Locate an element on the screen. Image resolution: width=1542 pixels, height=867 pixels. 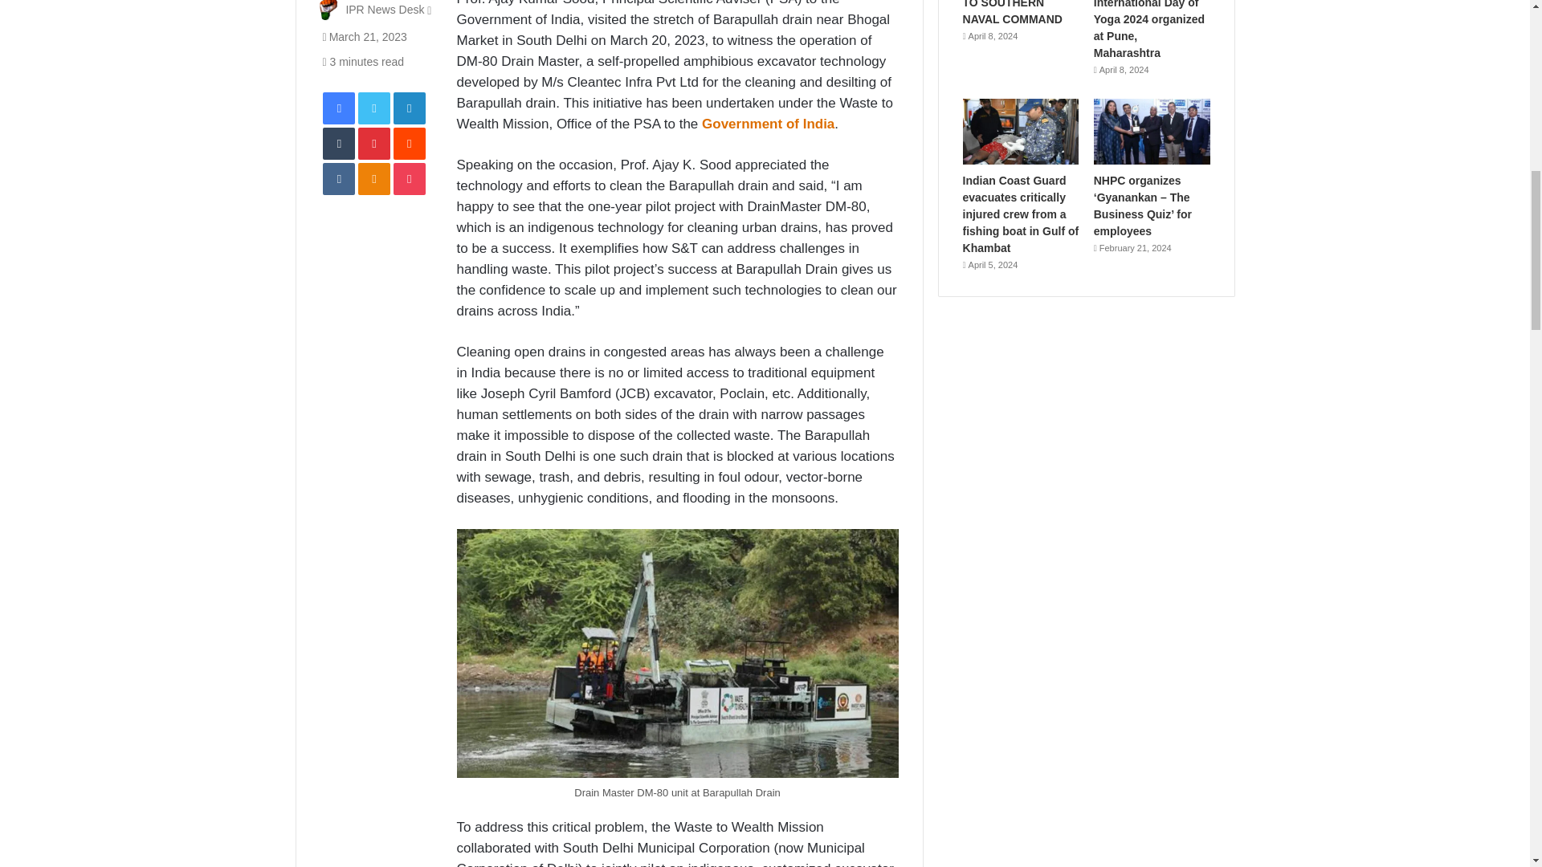
Government of India is located at coordinates (768, 124).